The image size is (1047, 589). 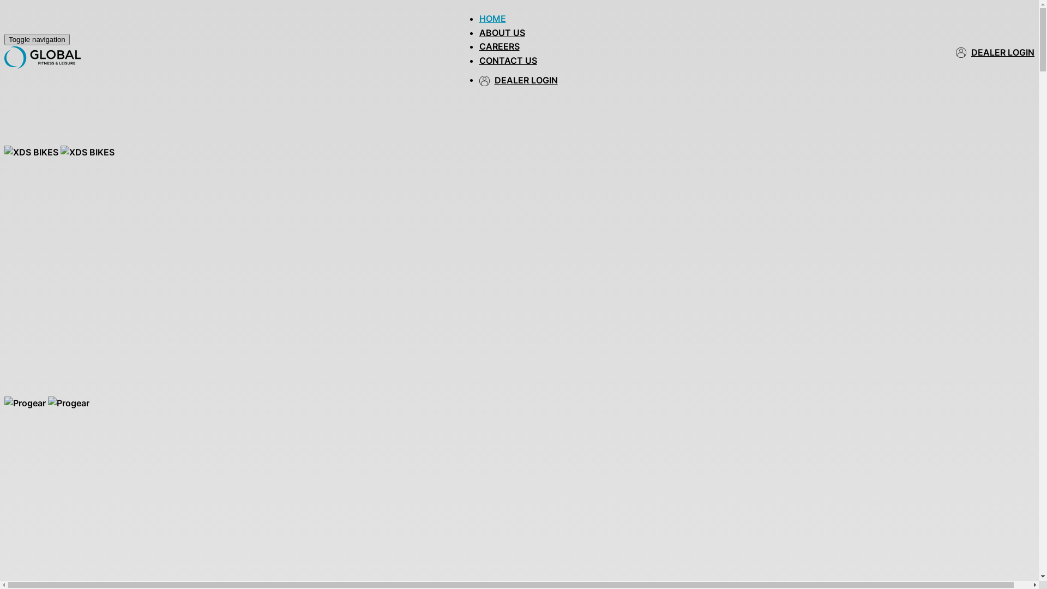 I want to click on ABOUT US, so click(x=502, y=32).